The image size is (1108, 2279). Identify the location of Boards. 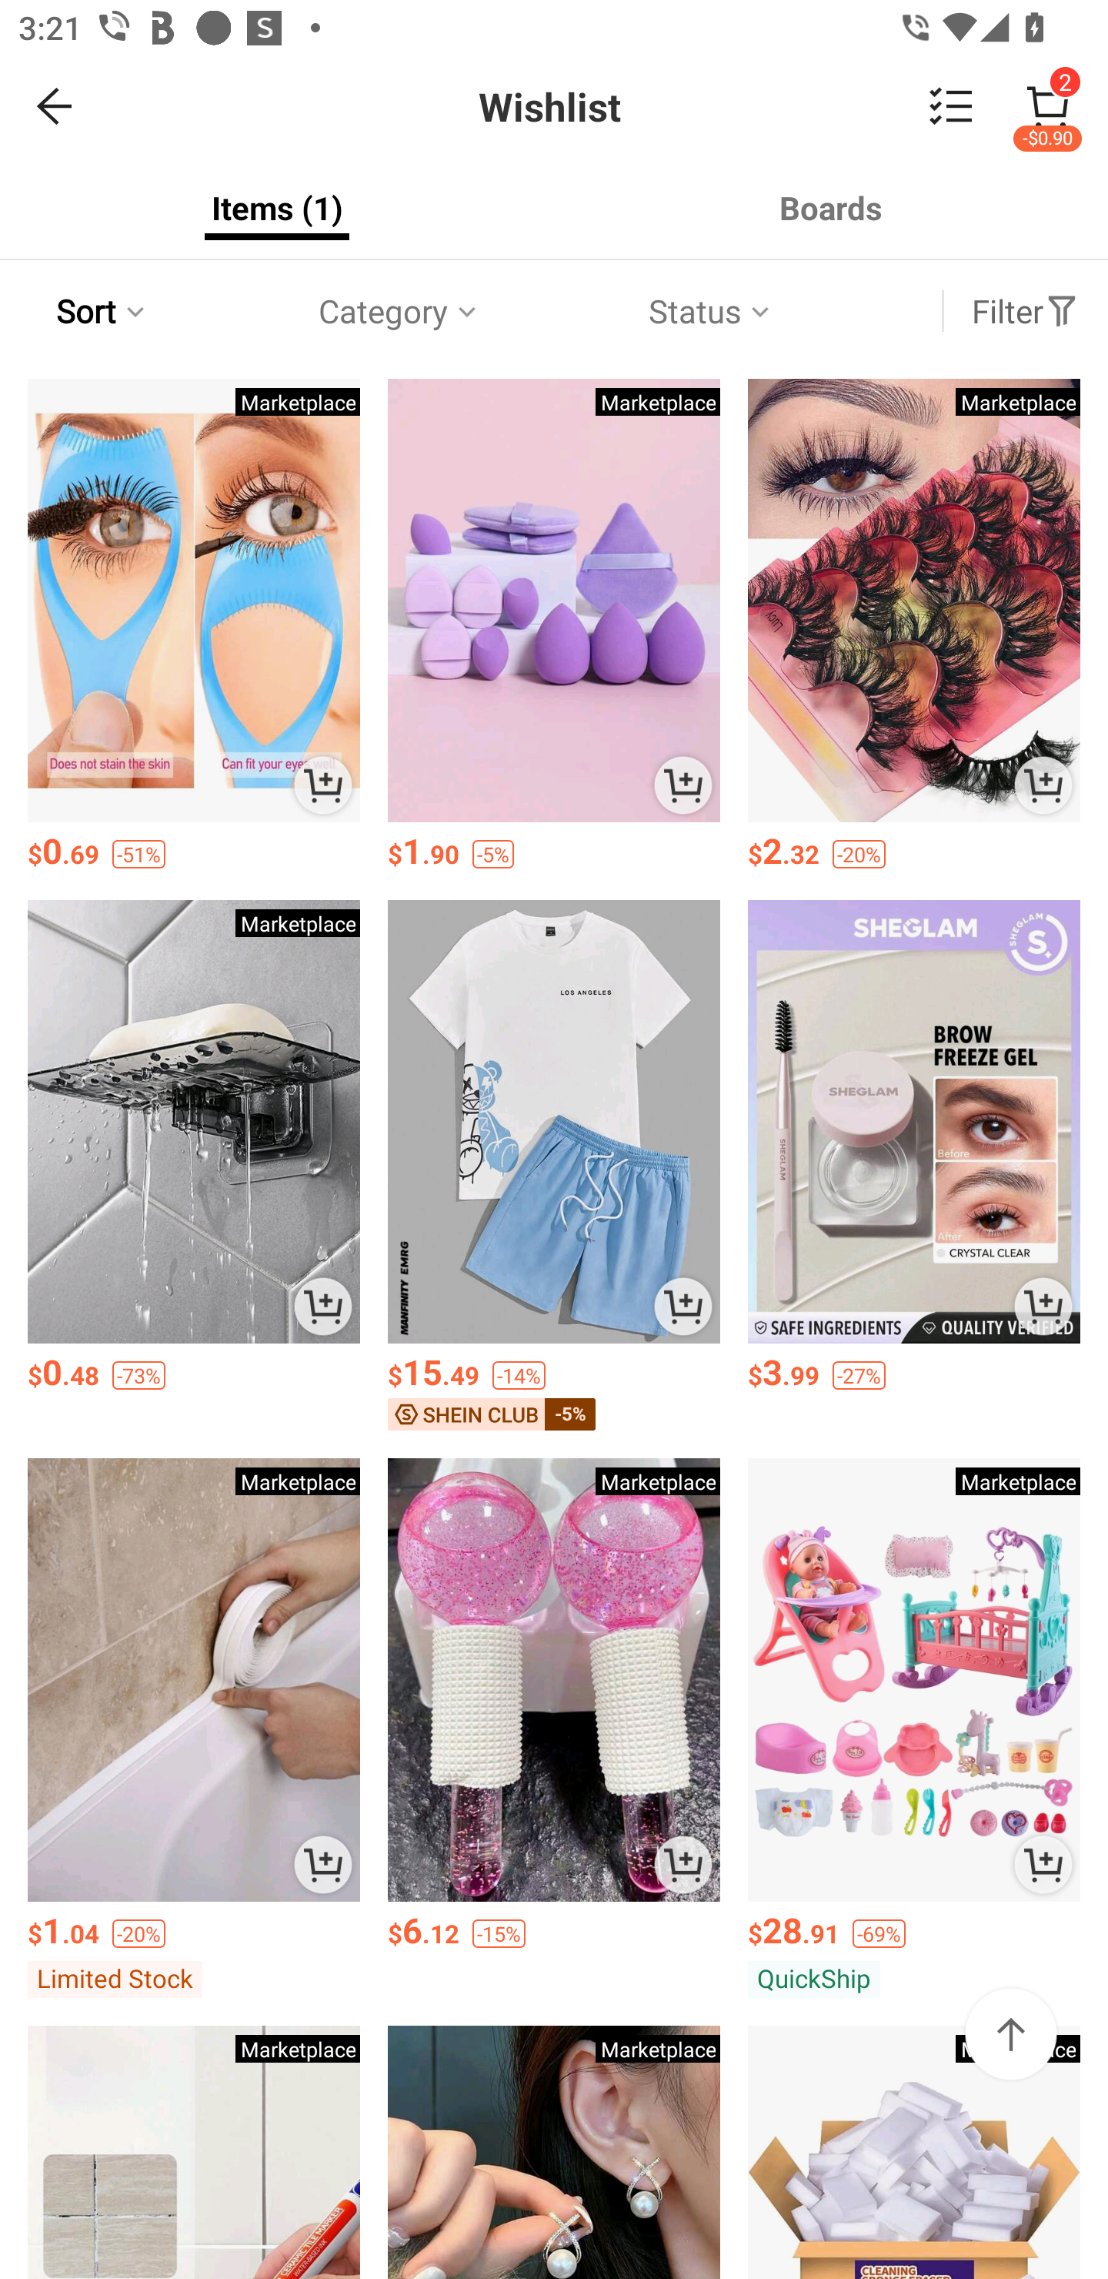
(831, 208).